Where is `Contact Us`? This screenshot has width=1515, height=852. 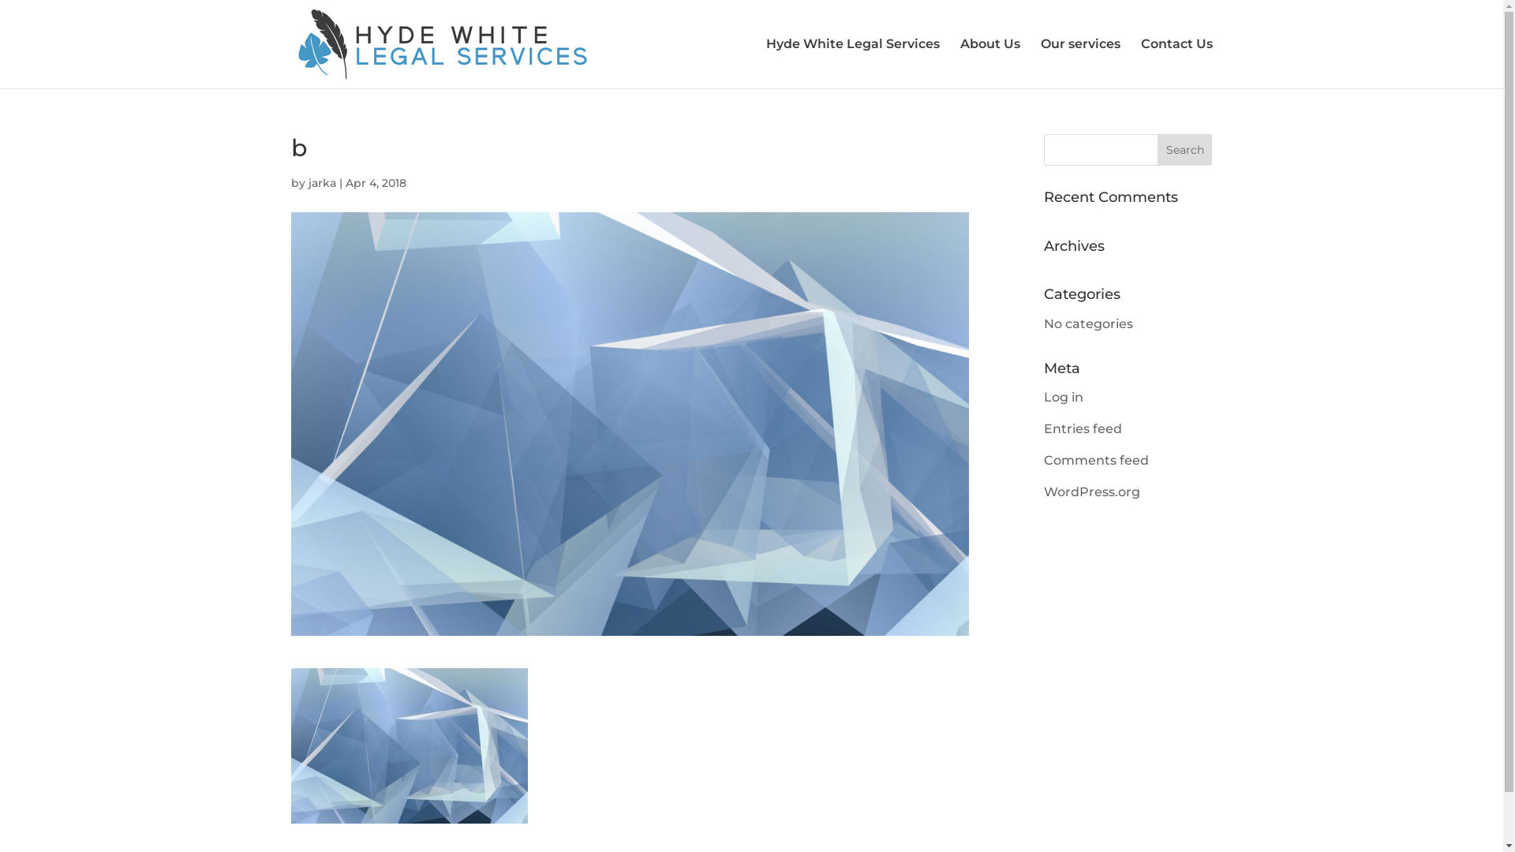
Contact Us is located at coordinates (1177, 63).